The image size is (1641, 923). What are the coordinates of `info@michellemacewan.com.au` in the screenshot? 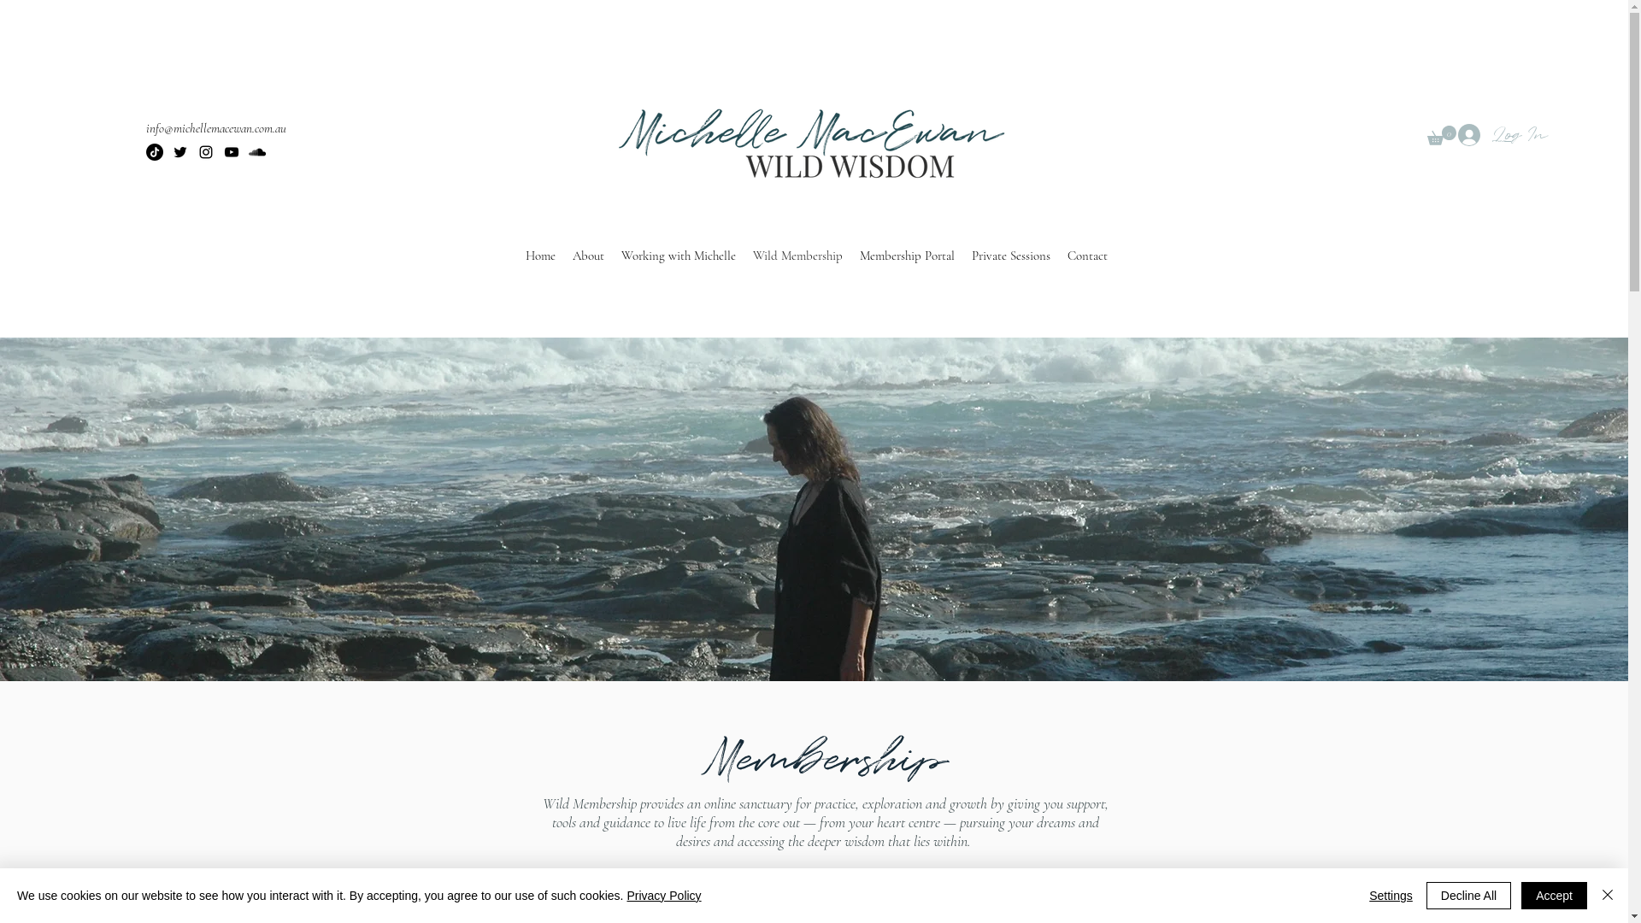 It's located at (216, 128).